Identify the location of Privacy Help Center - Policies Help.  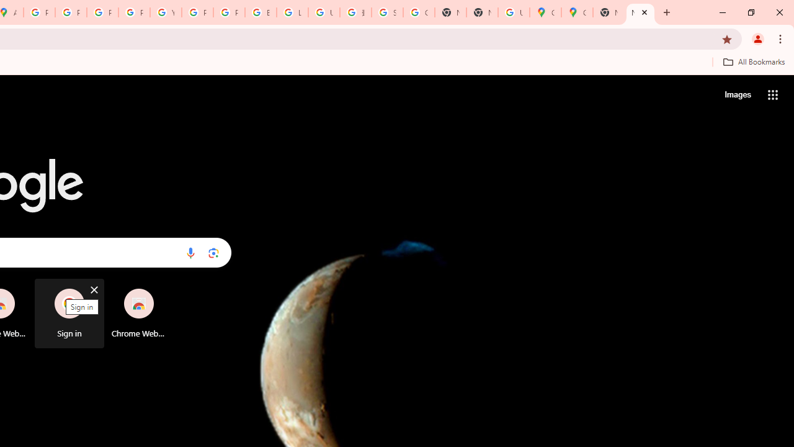
(71, 12).